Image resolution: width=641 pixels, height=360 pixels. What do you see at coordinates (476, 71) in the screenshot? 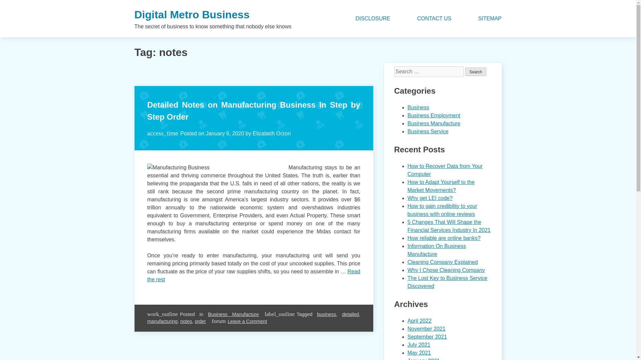
I see `Search` at bounding box center [476, 71].